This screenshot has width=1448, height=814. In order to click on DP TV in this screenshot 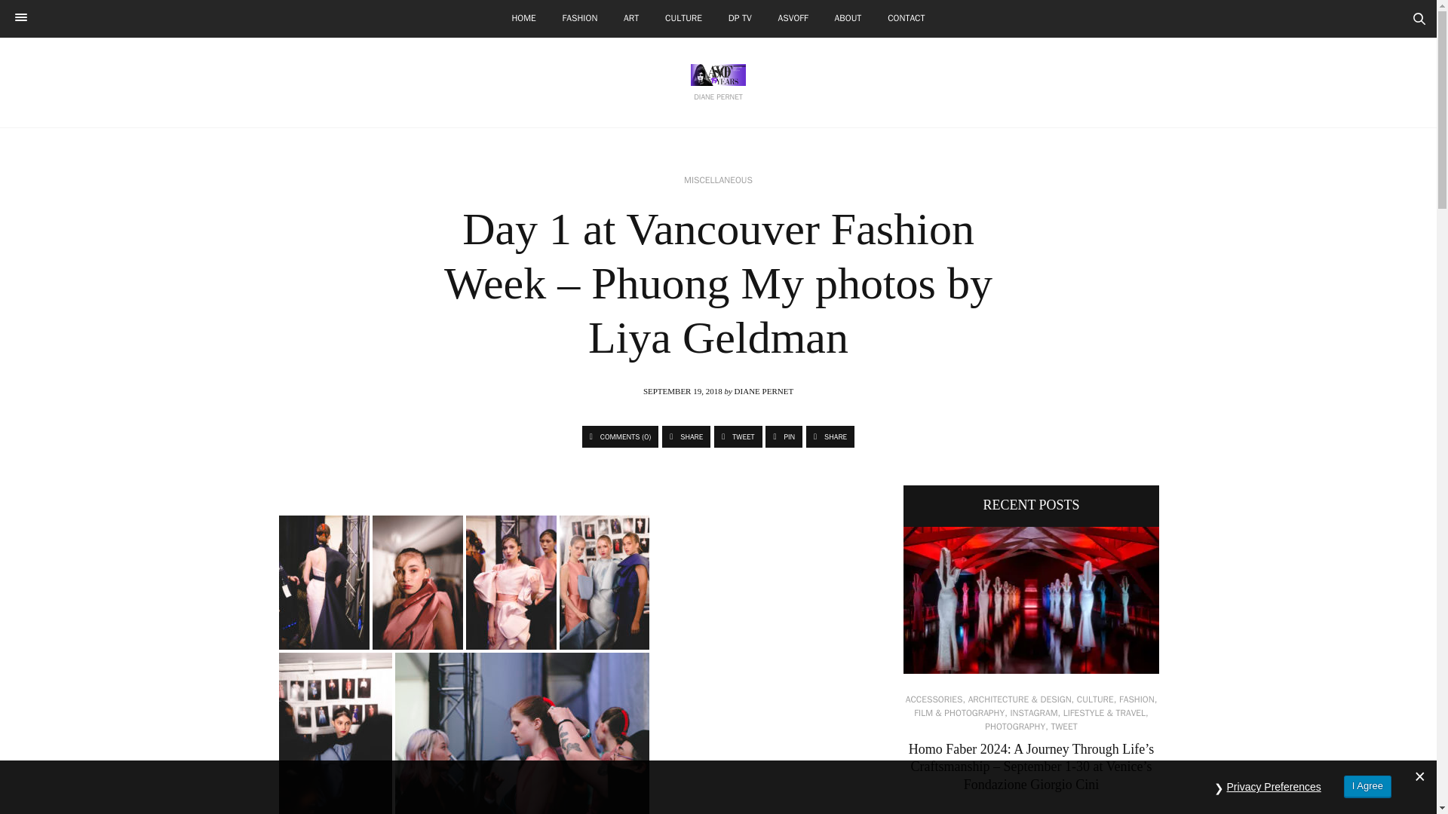, I will do `click(739, 18)`.